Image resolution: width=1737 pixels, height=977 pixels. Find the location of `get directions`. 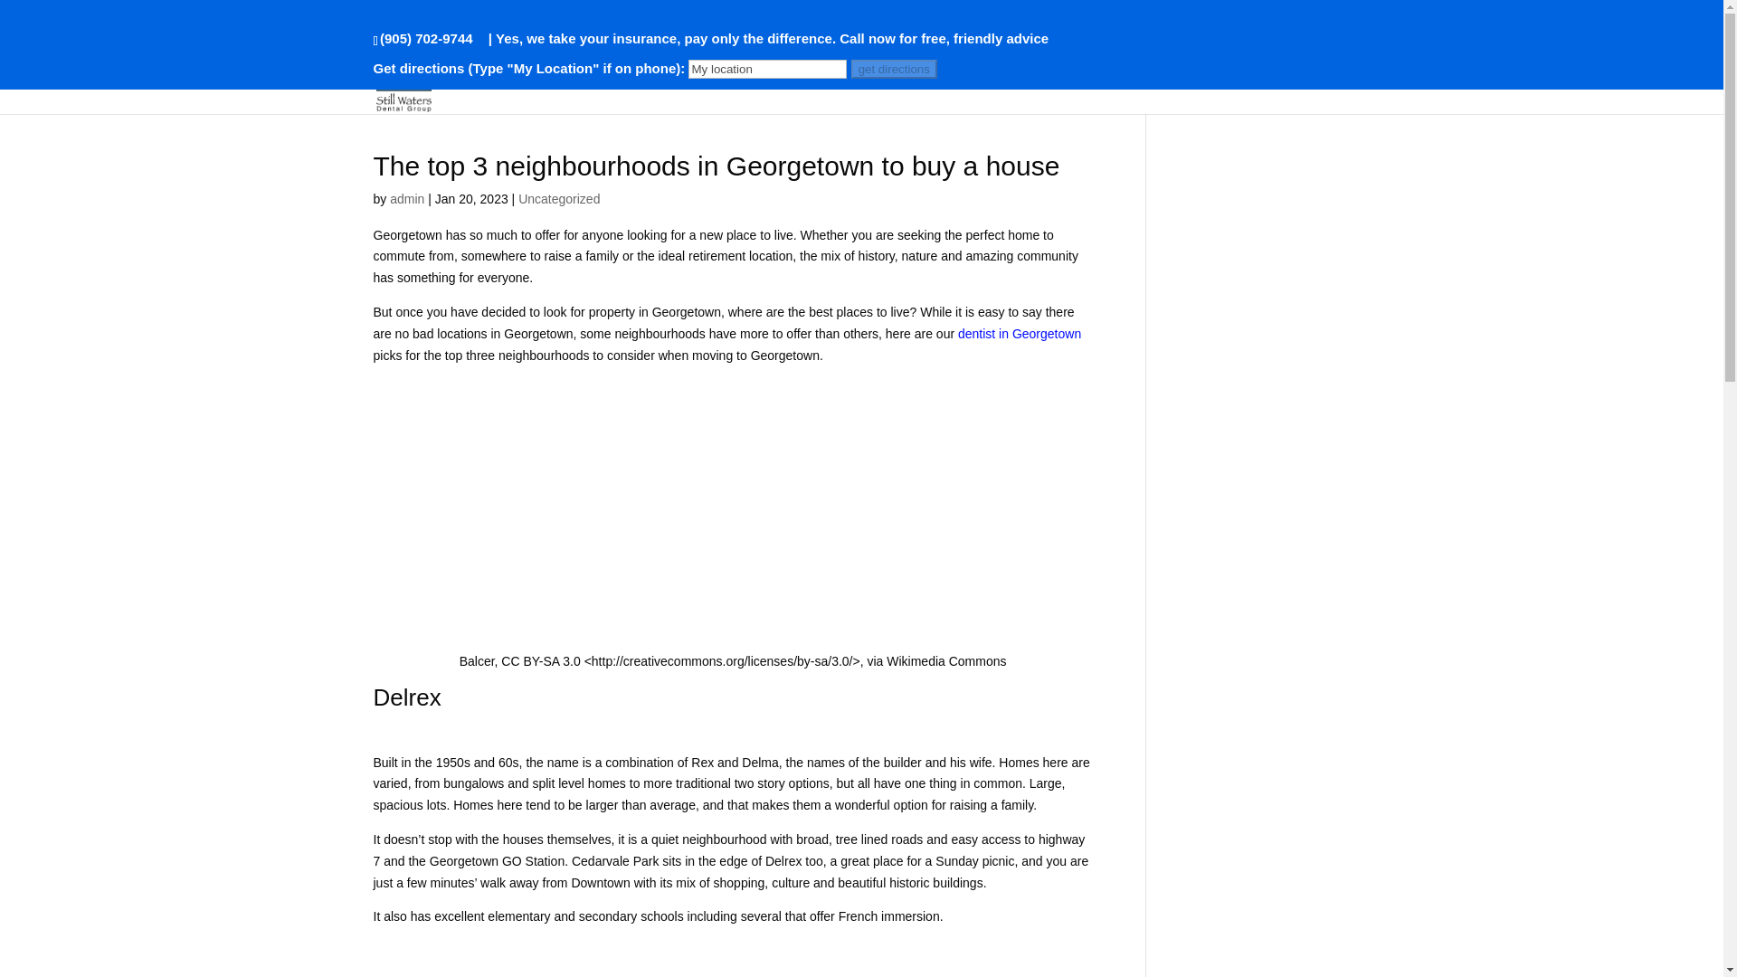

get directions is located at coordinates (894, 69).